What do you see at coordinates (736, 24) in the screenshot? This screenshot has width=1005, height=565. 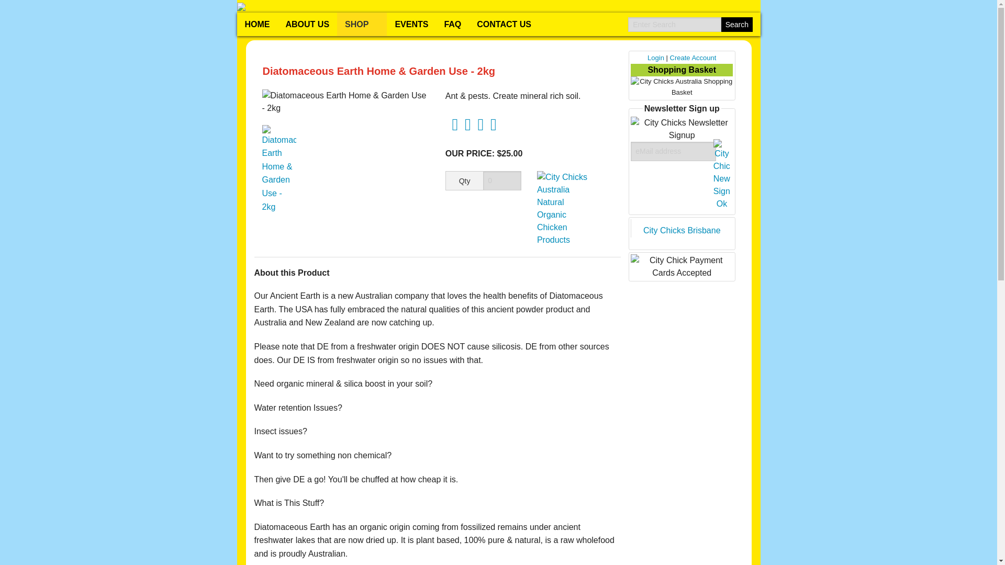 I see `Search` at bounding box center [736, 24].